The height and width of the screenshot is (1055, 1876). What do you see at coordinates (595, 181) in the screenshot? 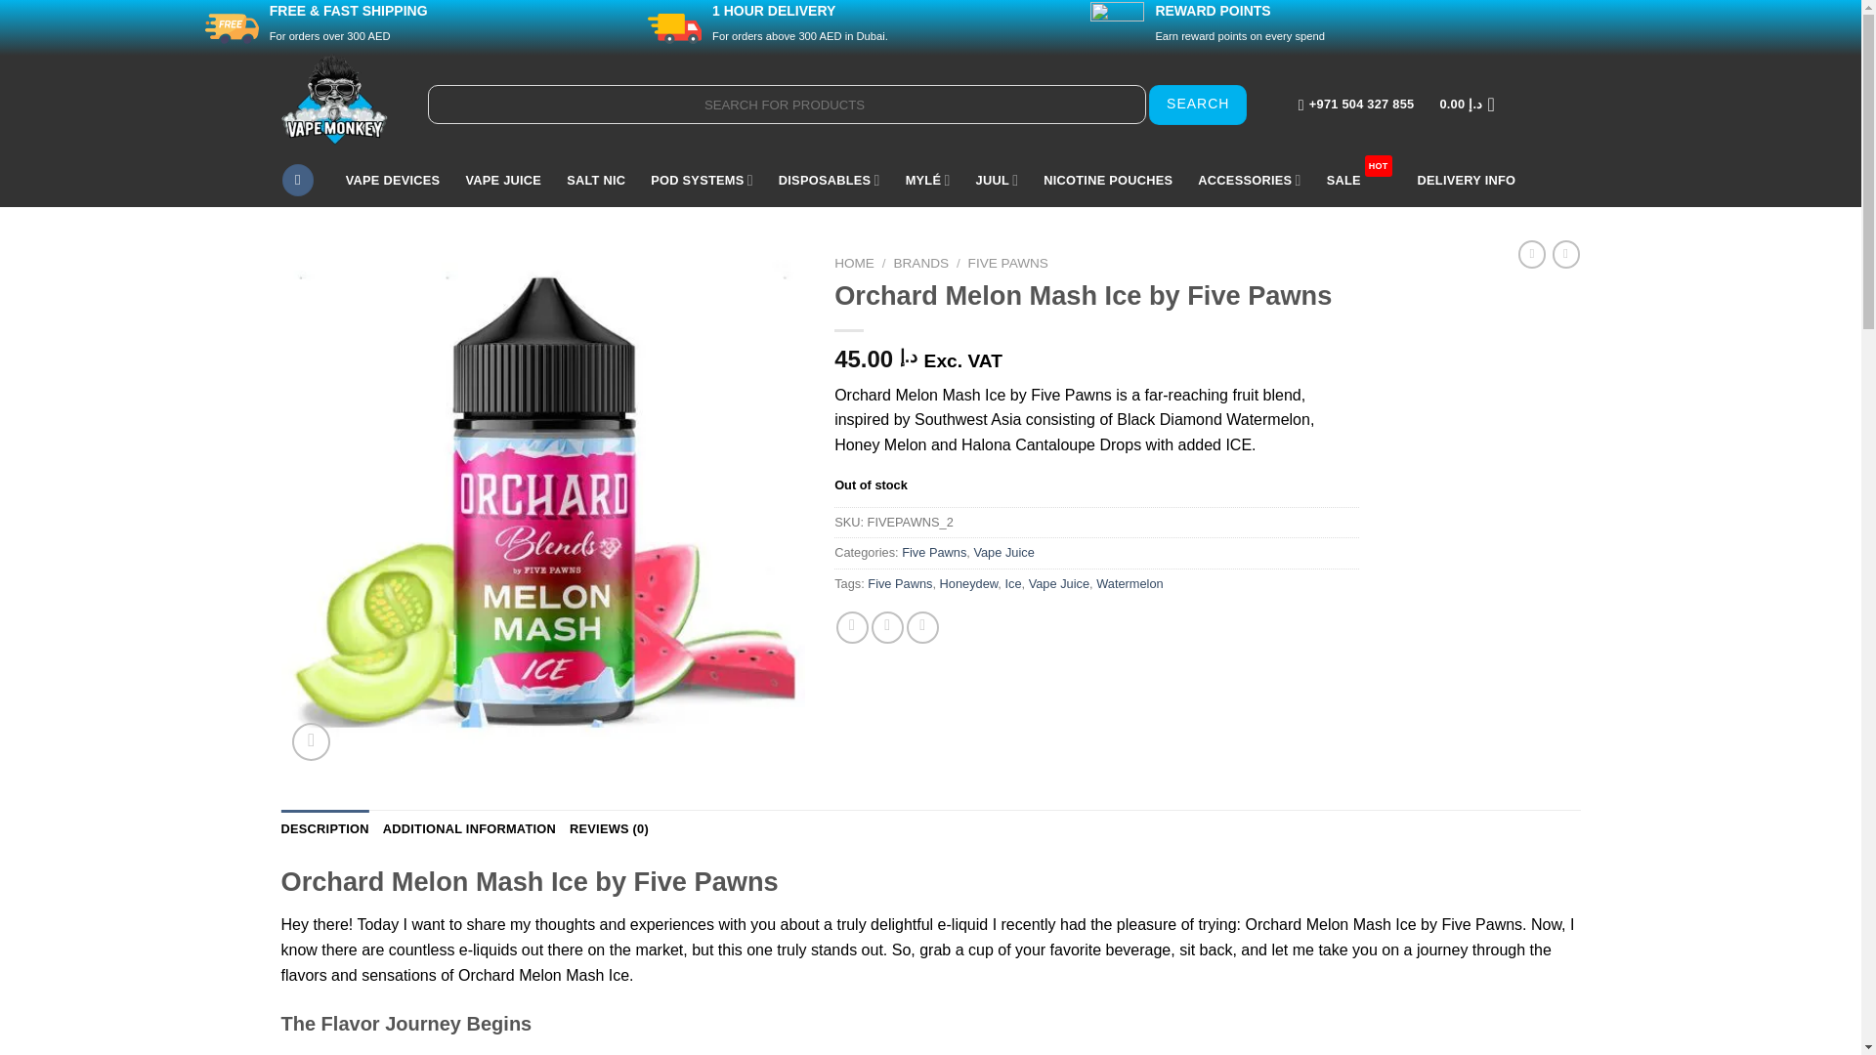
I see `SALT NIC` at bounding box center [595, 181].